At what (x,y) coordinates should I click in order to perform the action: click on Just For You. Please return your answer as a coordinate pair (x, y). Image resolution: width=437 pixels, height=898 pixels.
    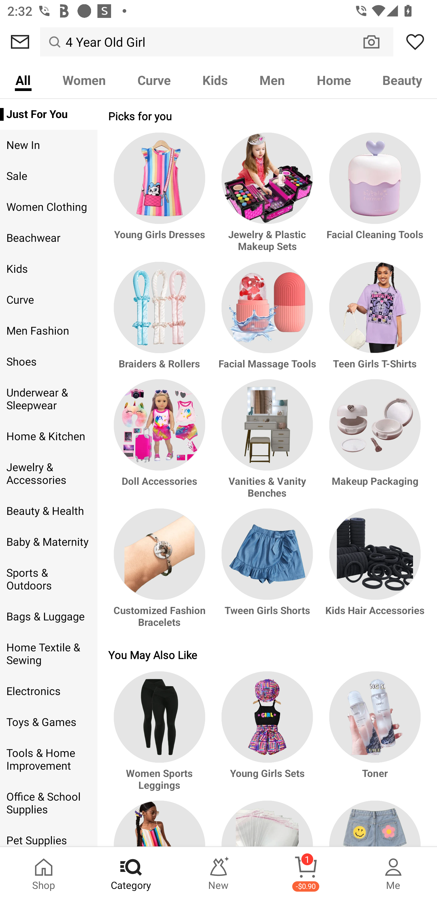
    Looking at the image, I should click on (49, 114).